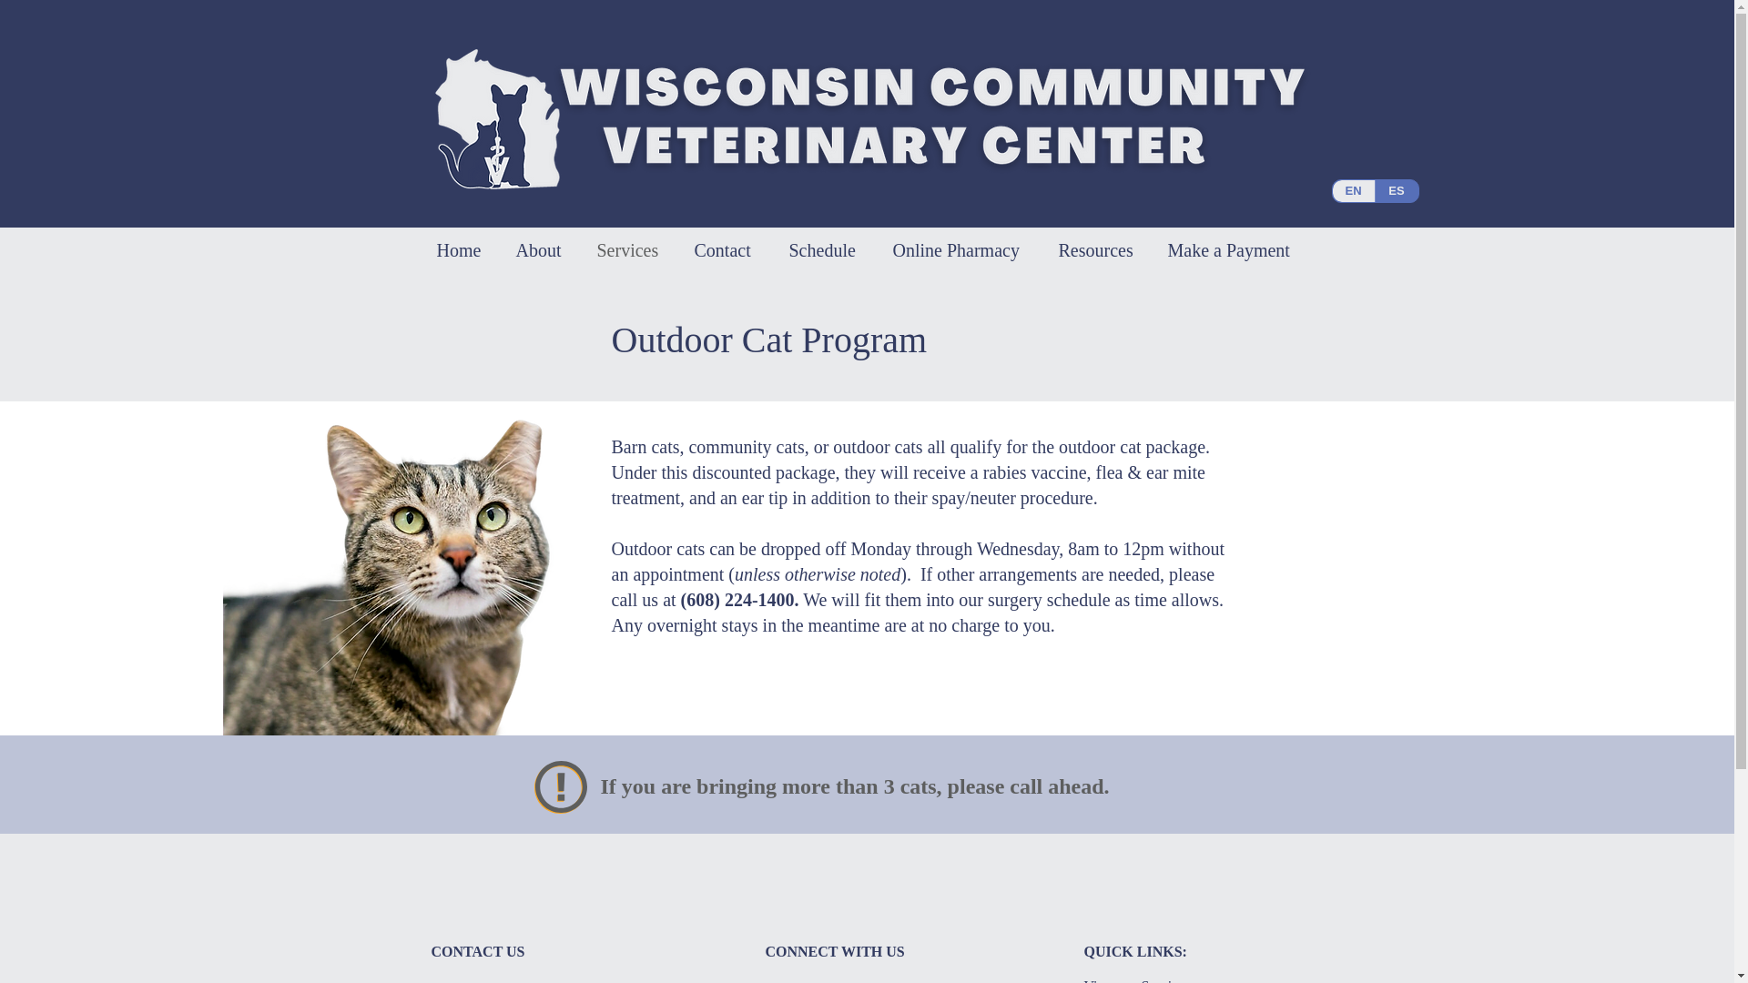  I want to click on About, so click(543, 249).